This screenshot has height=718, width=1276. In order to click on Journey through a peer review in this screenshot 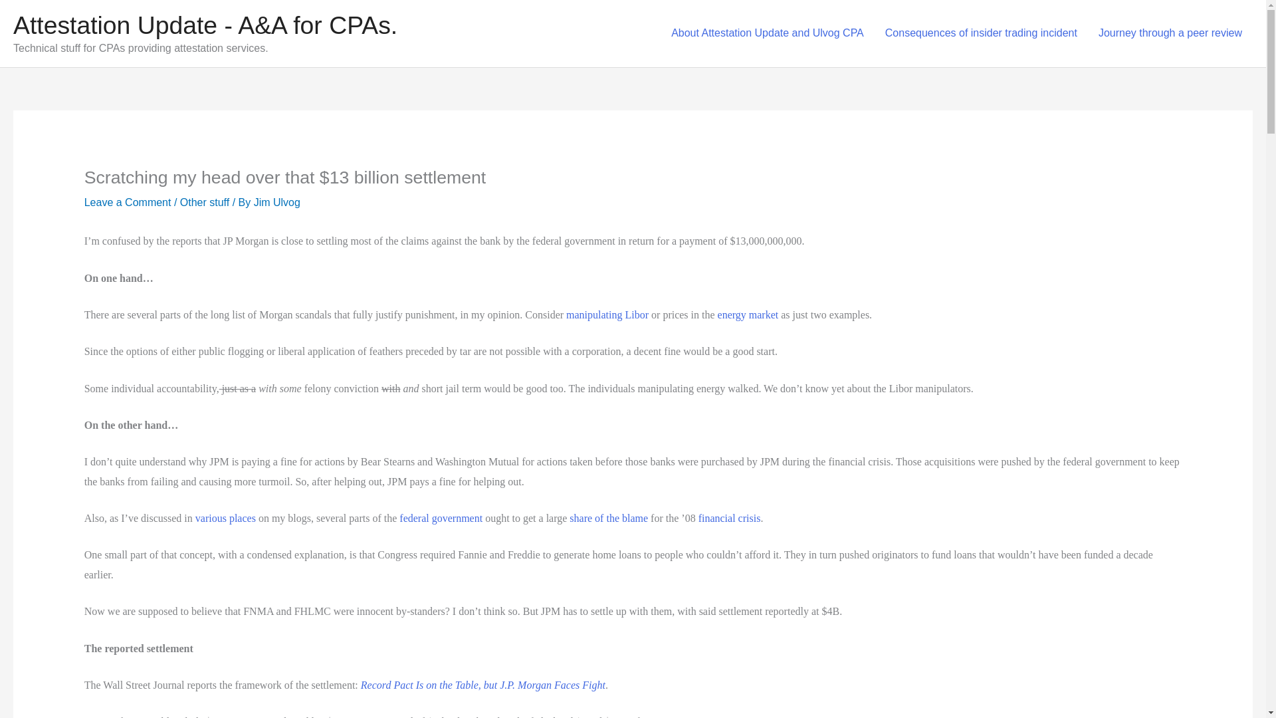, I will do `click(1170, 33)`.